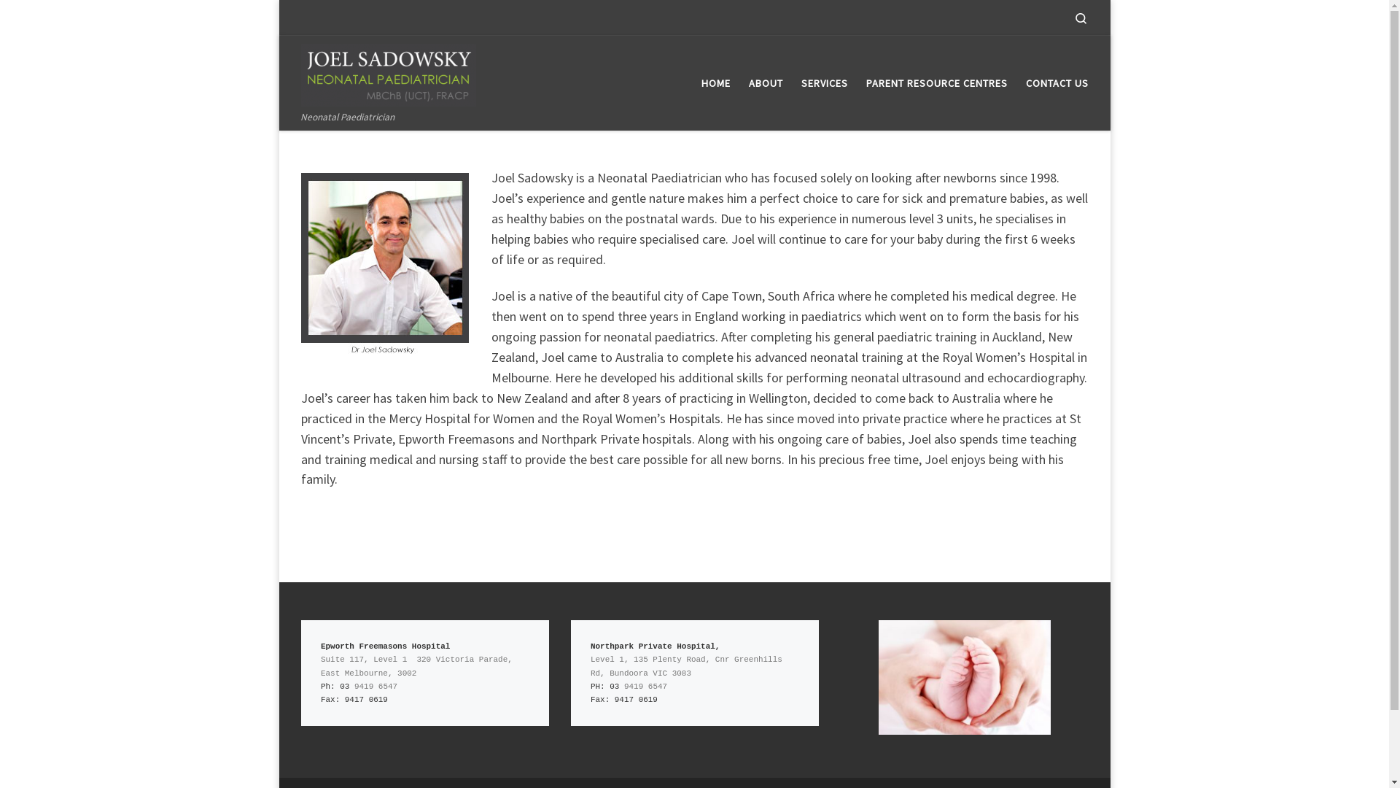 This screenshot has height=788, width=1400. What do you see at coordinates (1057, 83) in the screenshot?
I see `CONTACT US` at bounding box center [1057, 83].